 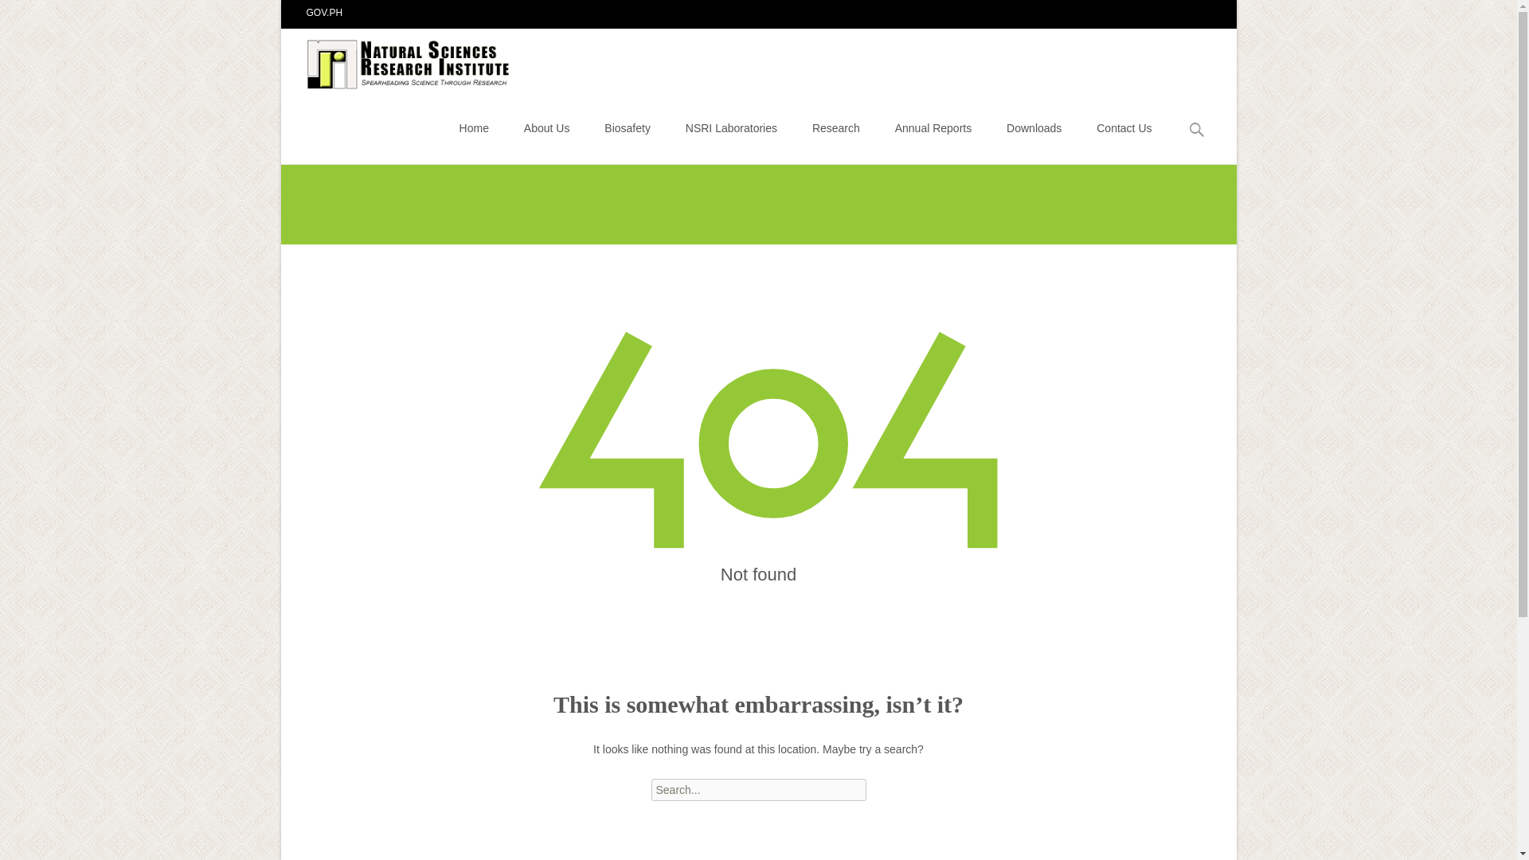 I want to click on Search for:, so click(x=1197, y=130).